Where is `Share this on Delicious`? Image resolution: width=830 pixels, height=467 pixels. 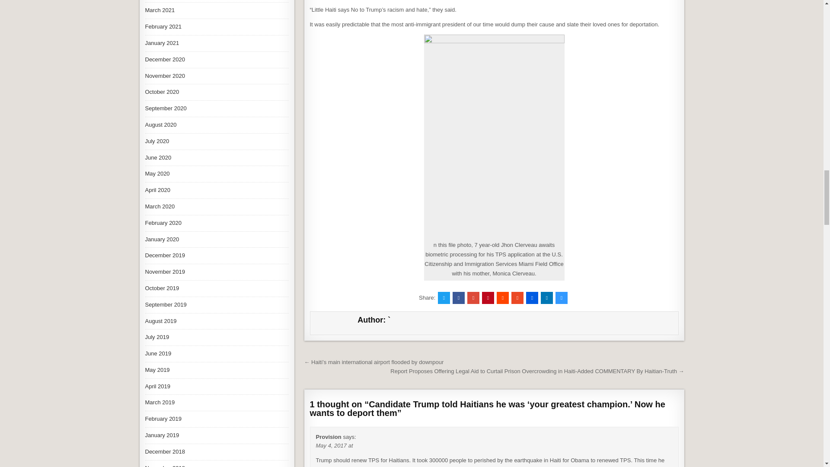 Share this on Delicious is located at coordinates (561, 298).